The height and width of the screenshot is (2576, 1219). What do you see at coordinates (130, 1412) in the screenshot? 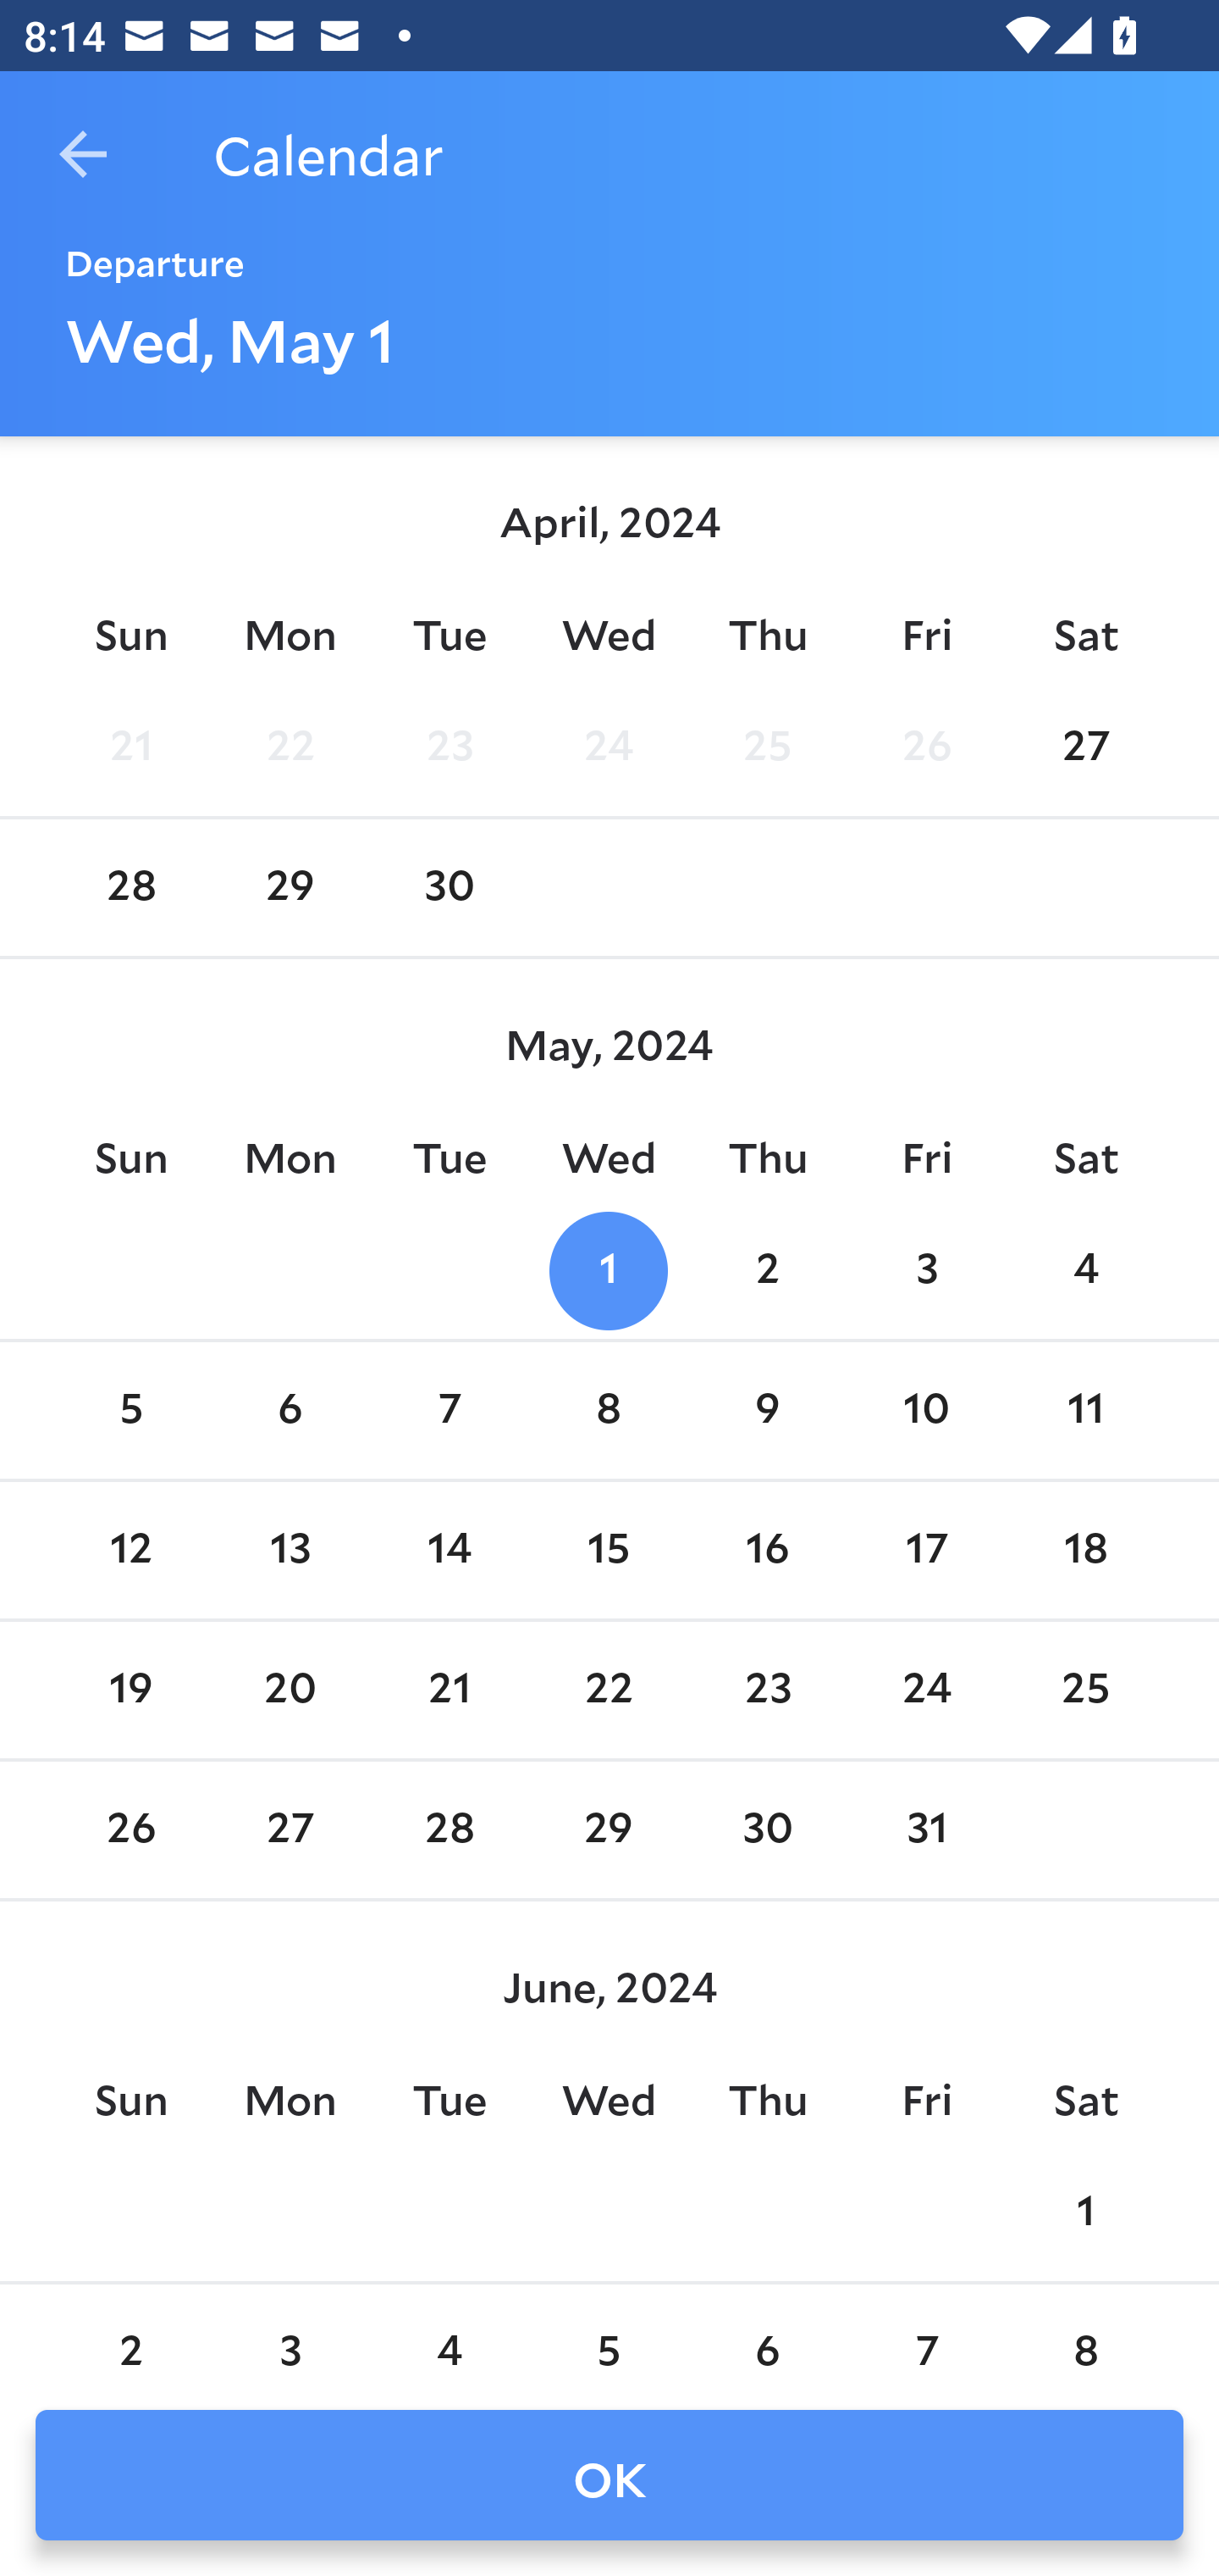
I see `5` at bounding box center [130, 1412].